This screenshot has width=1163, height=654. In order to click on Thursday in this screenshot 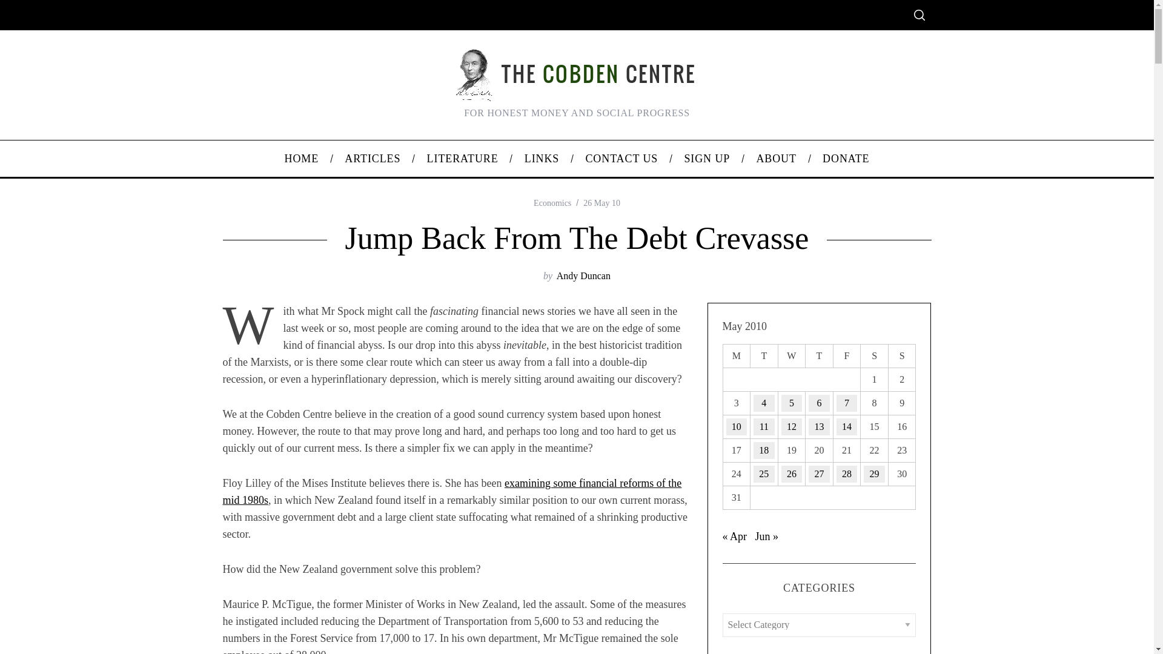, I will do `click(820, 355)`.